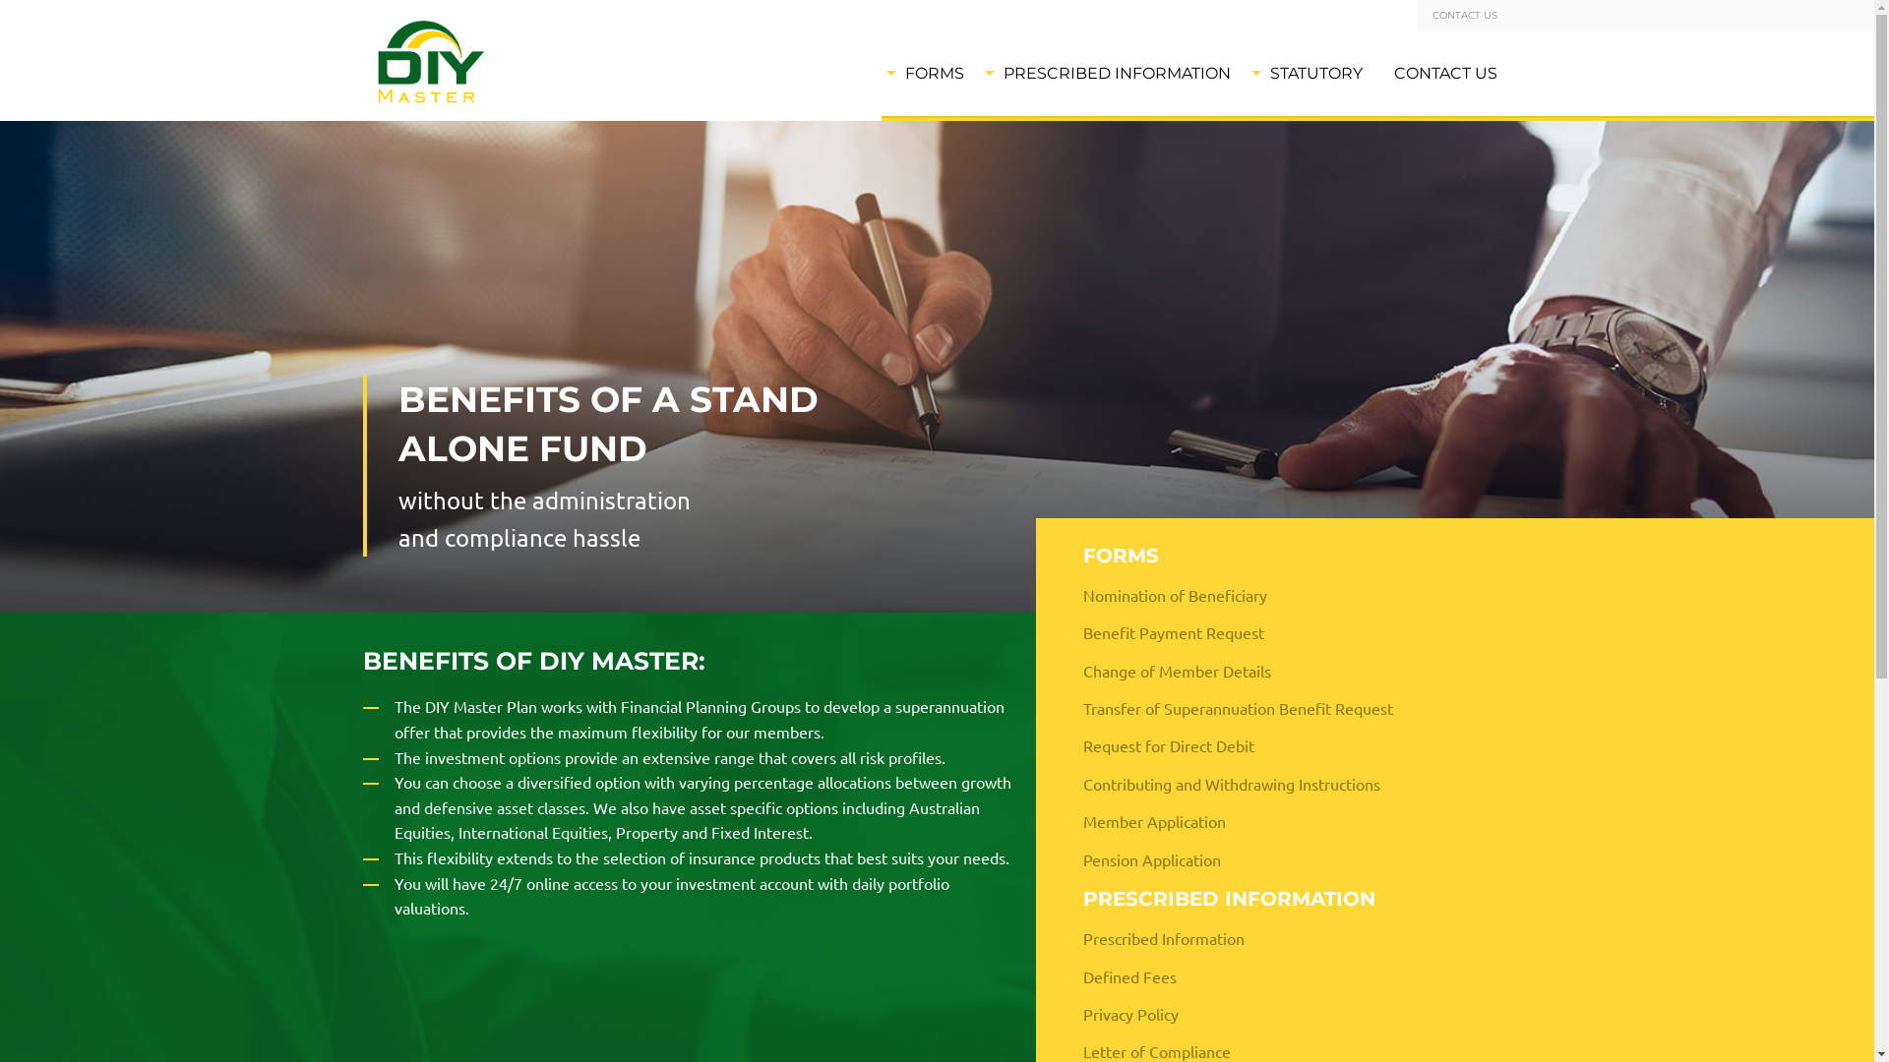 Image resolution: width=1889 pixels, height=1062 pixels. I want to click on Member Application, so click(1281, 821).